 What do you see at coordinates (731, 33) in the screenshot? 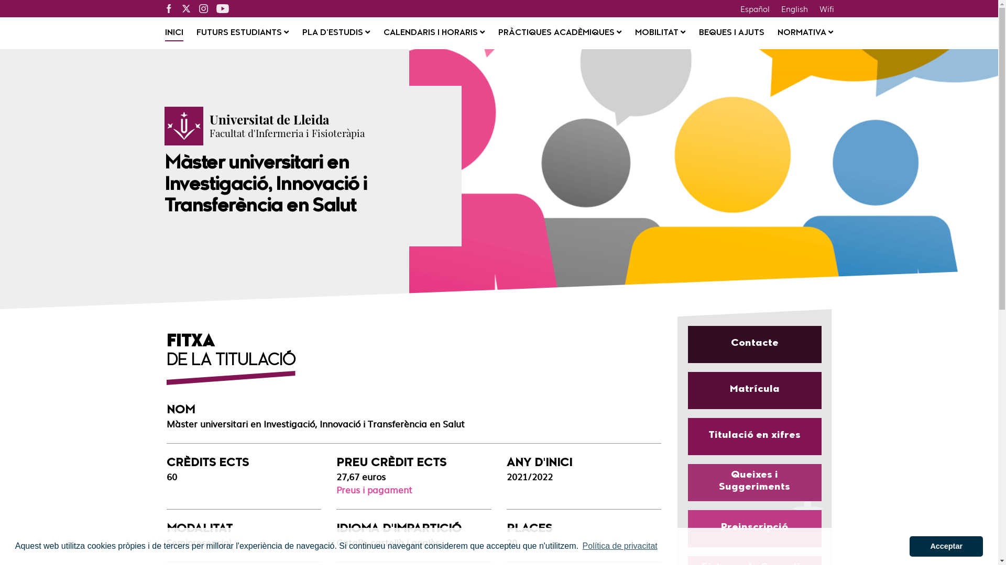
I see `BEQUES I AJUTS` at bounding box center [731, 33].